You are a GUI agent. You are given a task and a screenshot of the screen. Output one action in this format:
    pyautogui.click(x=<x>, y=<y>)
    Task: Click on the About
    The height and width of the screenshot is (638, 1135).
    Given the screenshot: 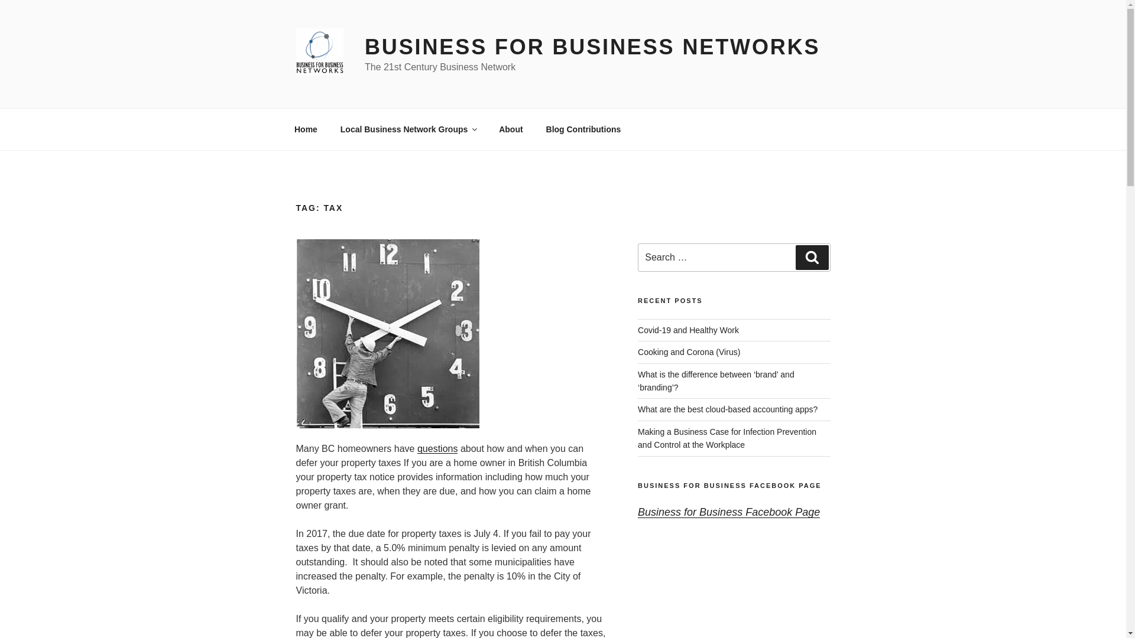 What is the action you would take?
    pyautogui.click(x=511, y=129)
    